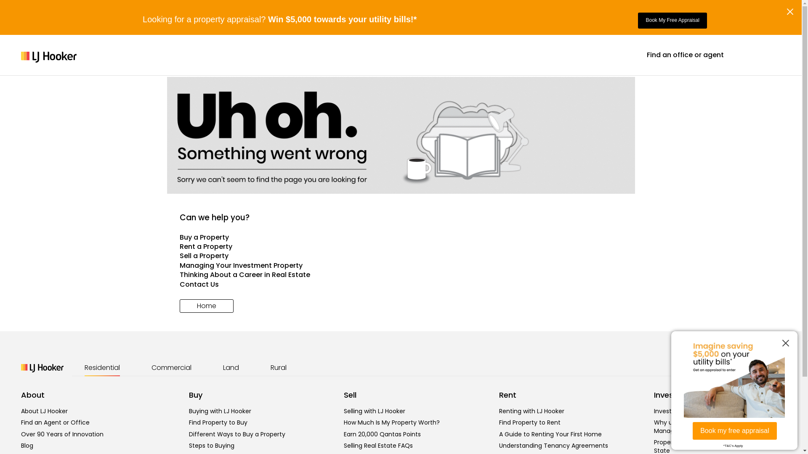 This screenshot has height=454, width=808. I want to click on Rent, so click(508, 395).